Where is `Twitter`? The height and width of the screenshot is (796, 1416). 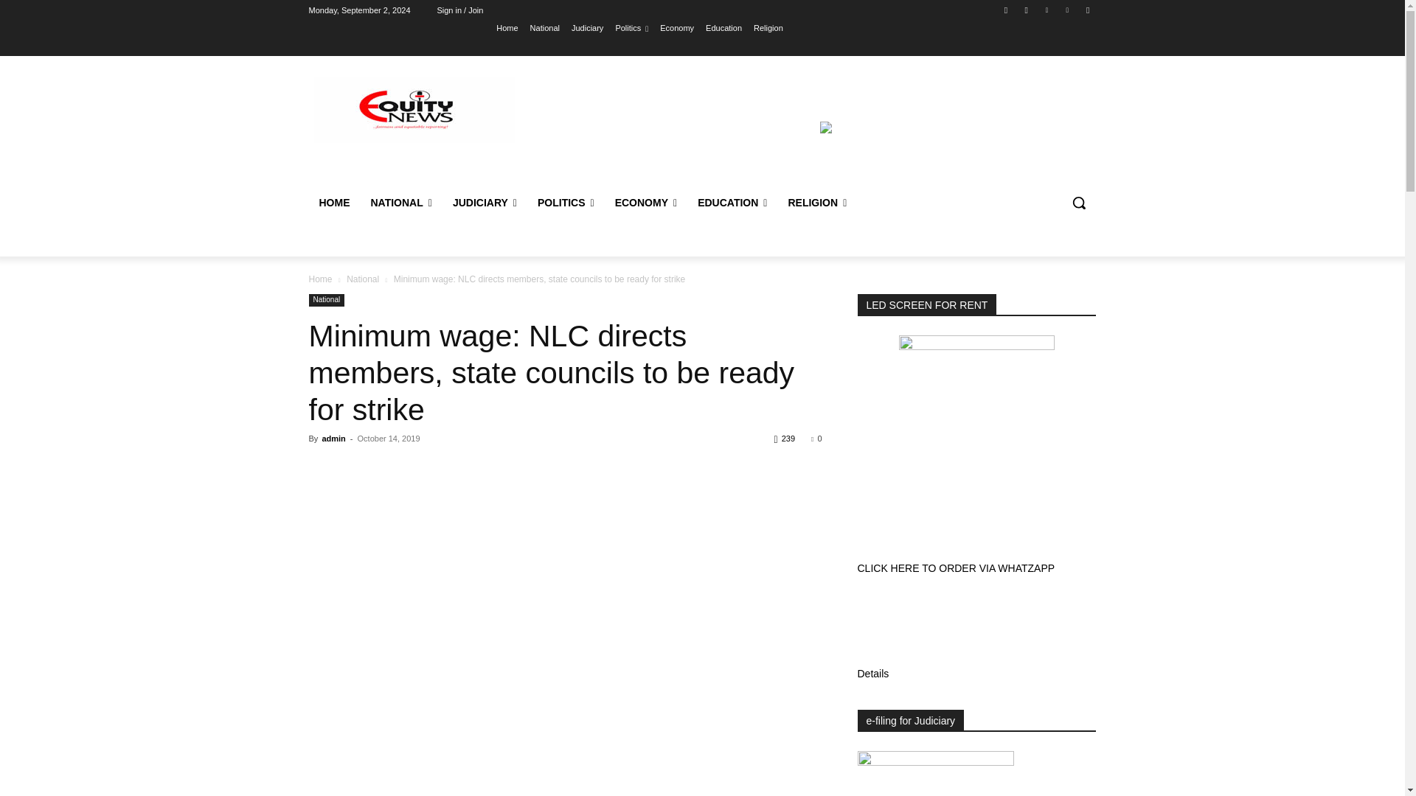 Twitter is located at coordinates (1046, 10).